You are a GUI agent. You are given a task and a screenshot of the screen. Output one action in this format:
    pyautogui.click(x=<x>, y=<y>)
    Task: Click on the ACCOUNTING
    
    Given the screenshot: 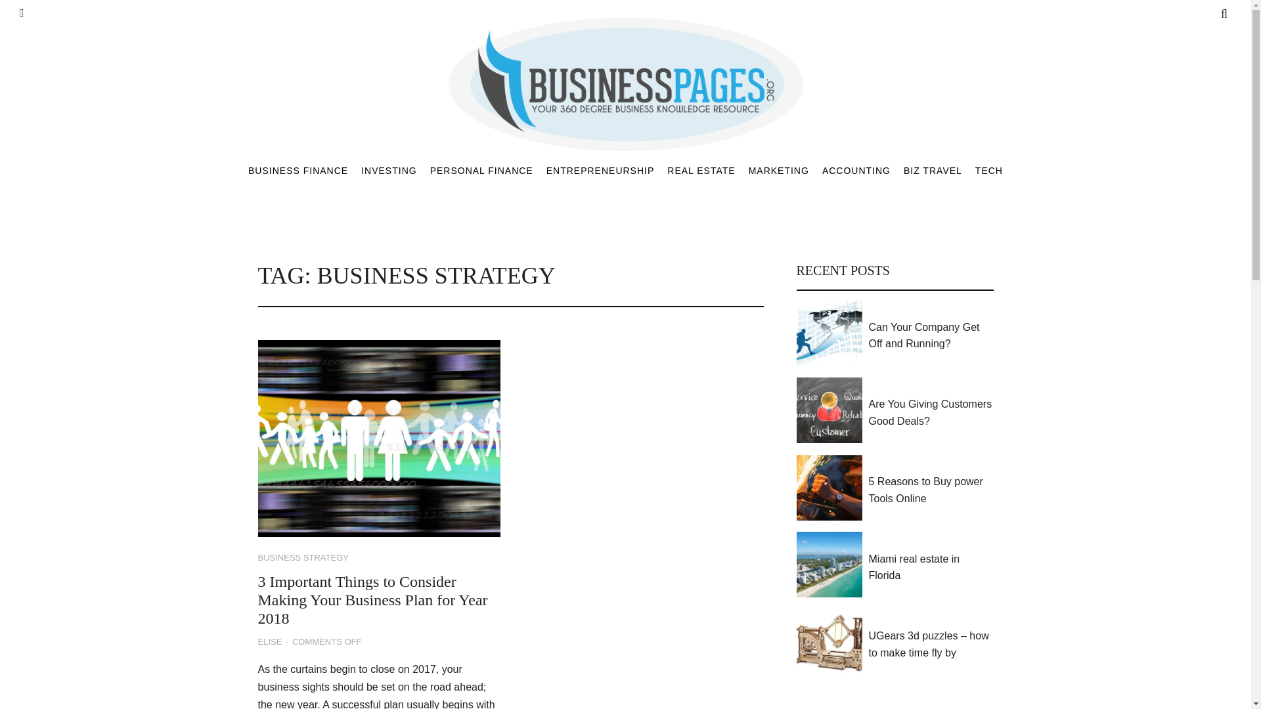 What is the action you would take?
    pyautogui.click(x=856, y=170)
    